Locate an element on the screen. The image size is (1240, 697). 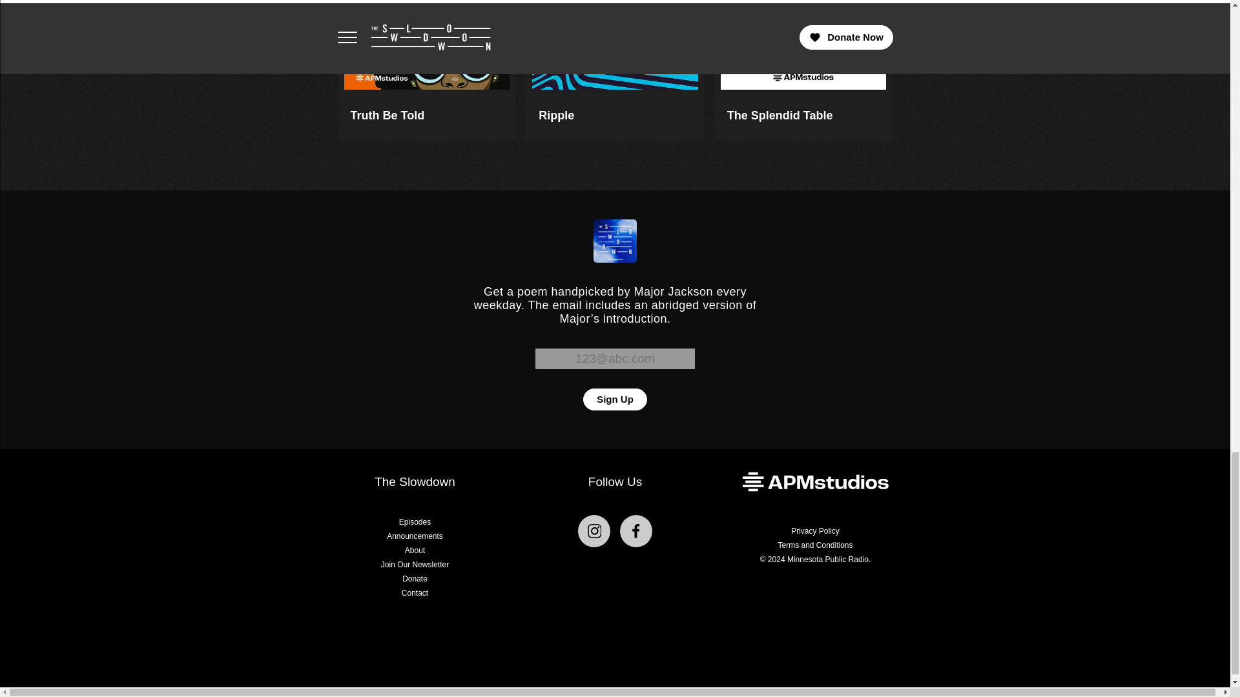
Terms and Conditions is located at coordinates (815, 545).